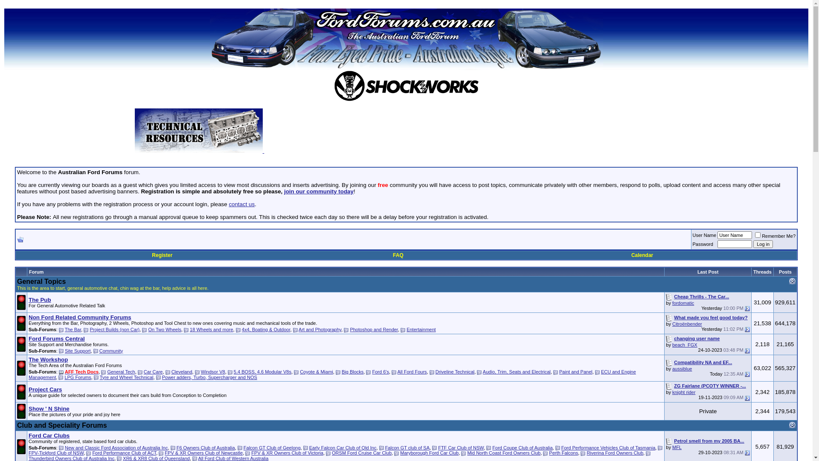 The width and height of the screenshot is (819, 461). What do you see at coordinates (41, 282) in the screenshot?
I see `General Topics` at bounding box center [41, 282].